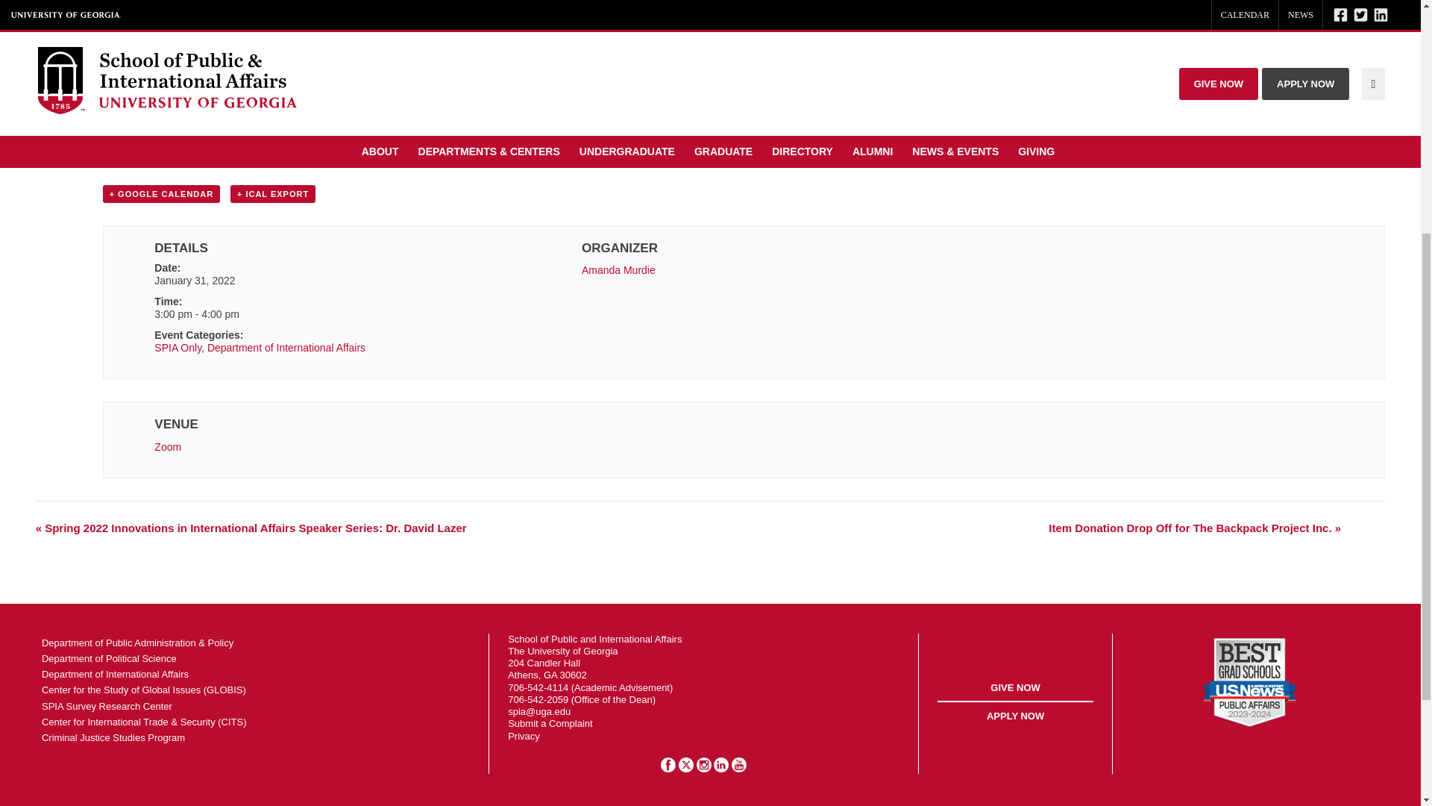  I want to click on LinkedIn, so click(722, 769).